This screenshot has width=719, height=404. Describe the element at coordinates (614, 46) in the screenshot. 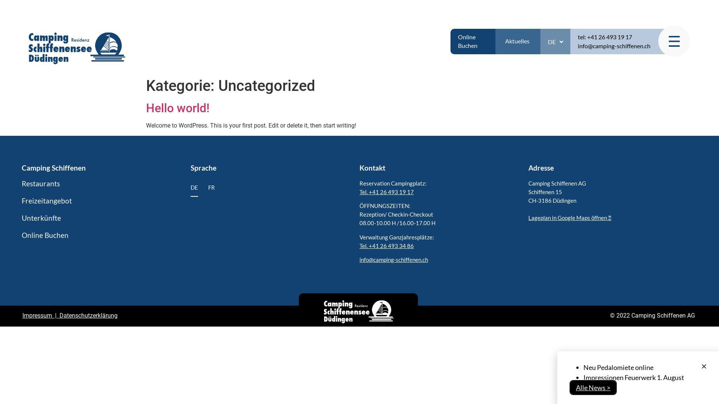

I see `info@camping-schiffenen.ch` at that location.